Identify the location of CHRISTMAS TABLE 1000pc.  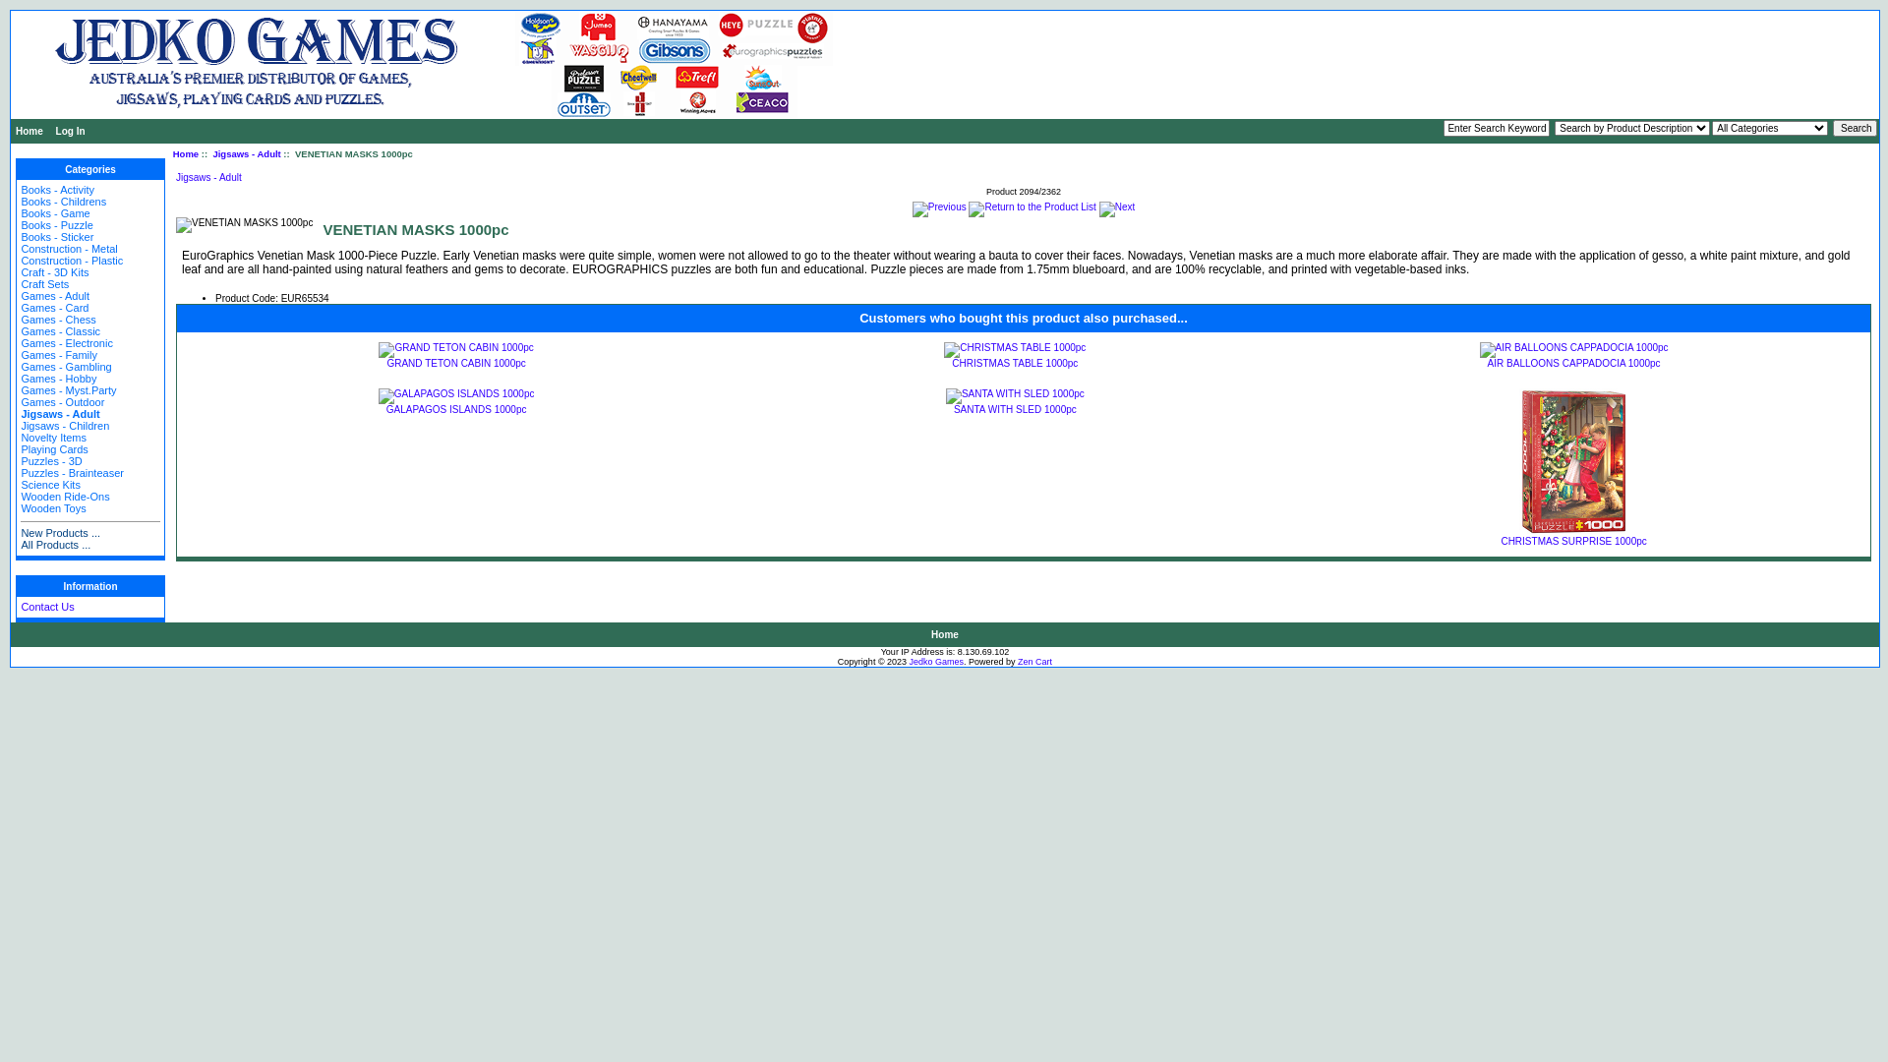
(1015, 364).